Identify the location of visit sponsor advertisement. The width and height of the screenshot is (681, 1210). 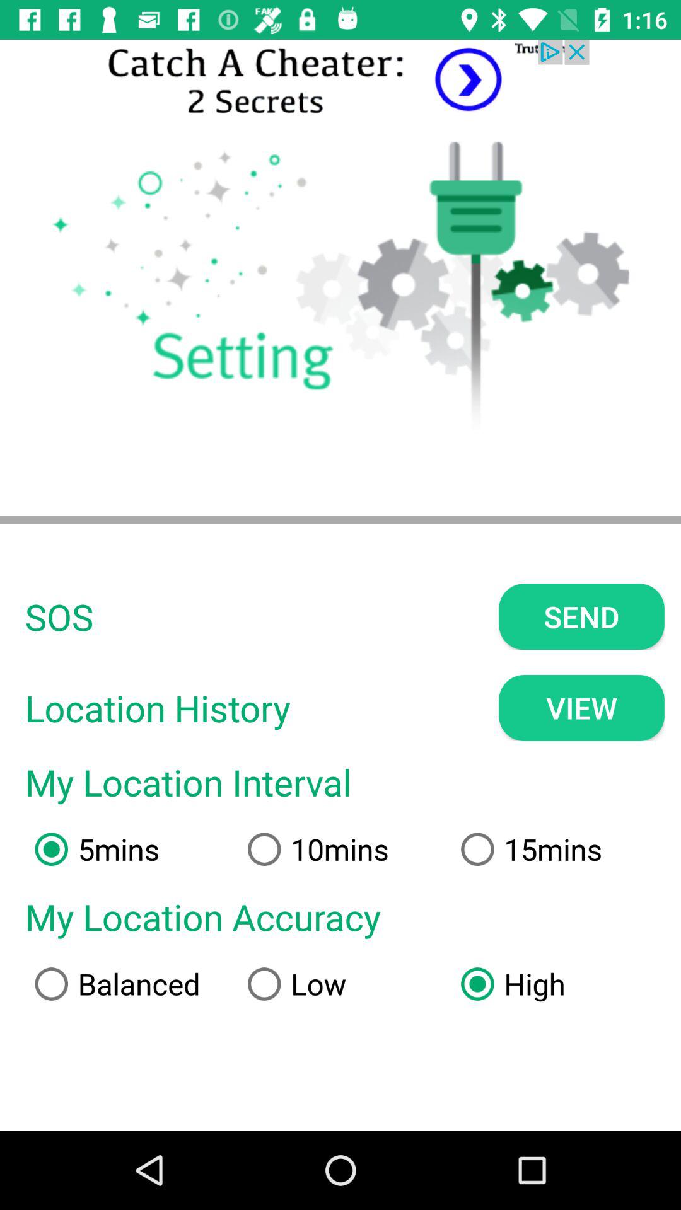
(340, 81).